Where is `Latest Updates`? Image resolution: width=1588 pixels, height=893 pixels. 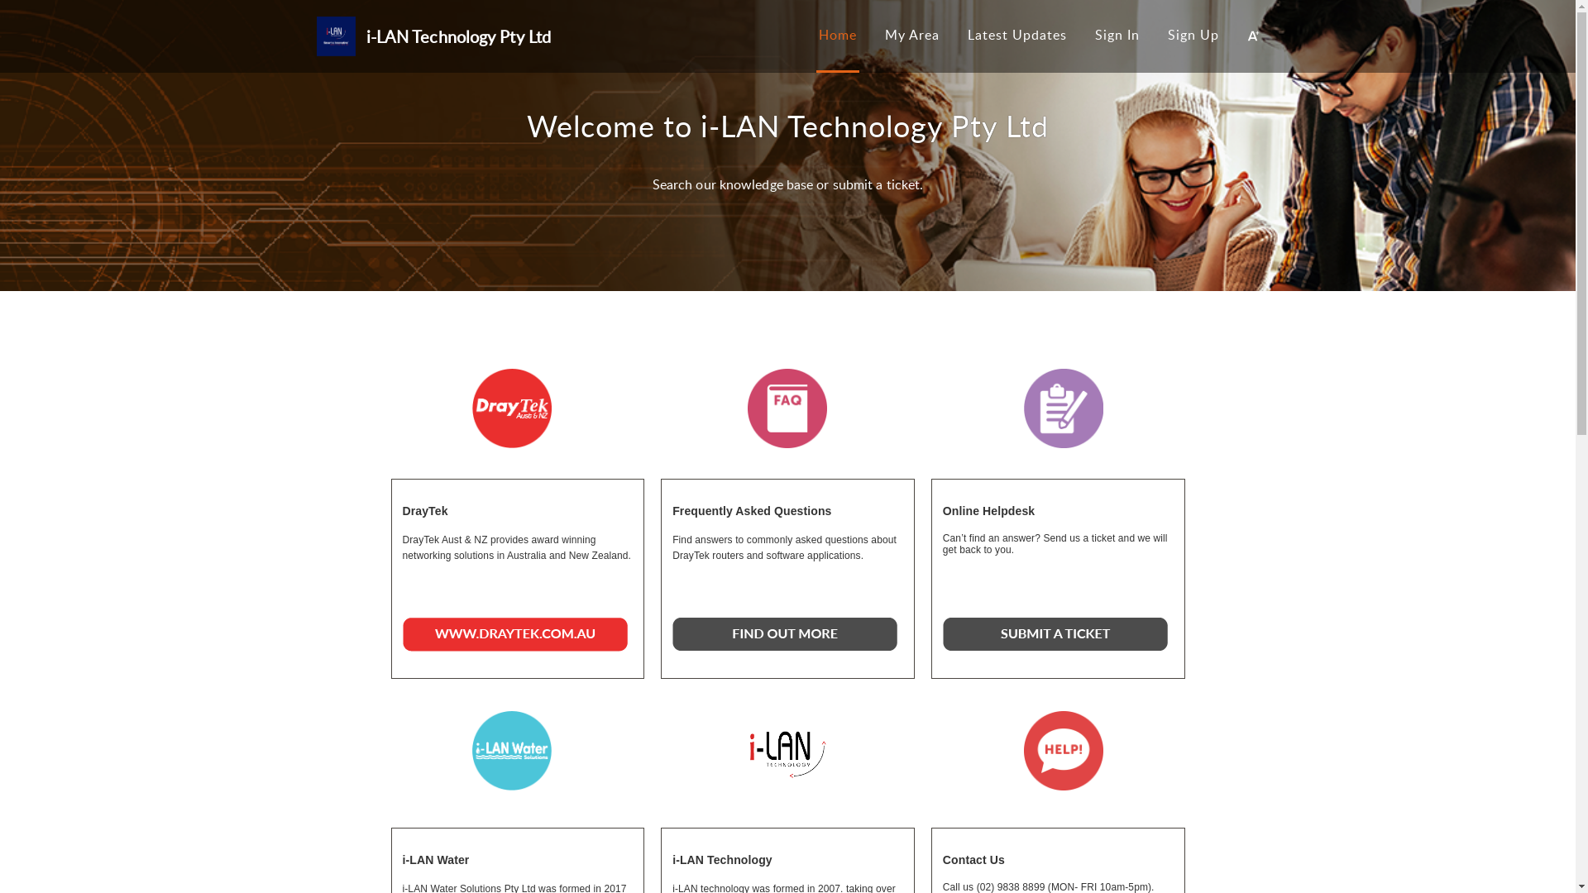 Latest Updates is located at coordinates (1017, 35).